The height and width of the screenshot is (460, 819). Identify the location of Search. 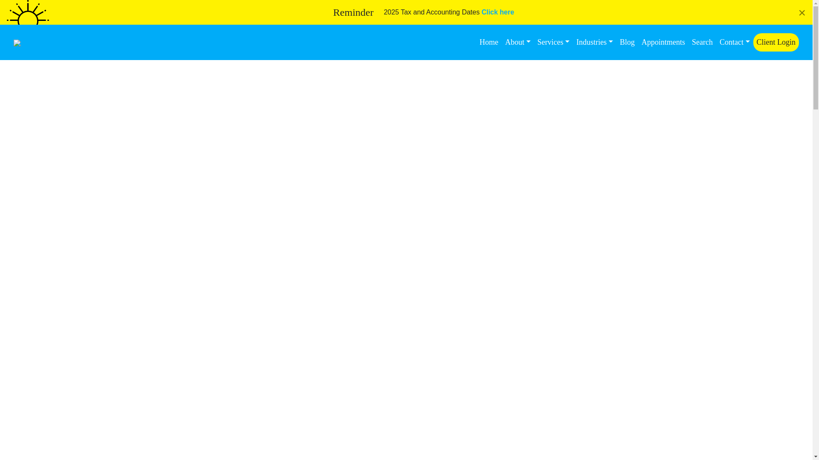
(702, 42).